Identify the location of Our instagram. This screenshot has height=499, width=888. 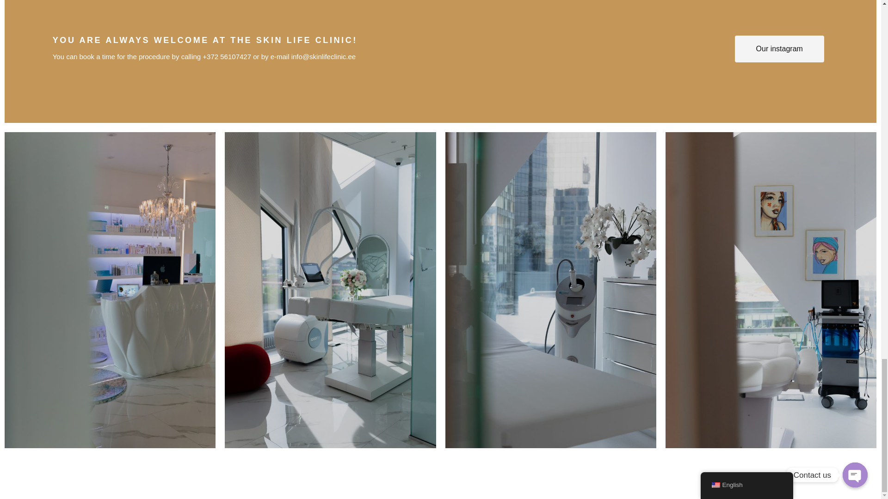
(779, 49).